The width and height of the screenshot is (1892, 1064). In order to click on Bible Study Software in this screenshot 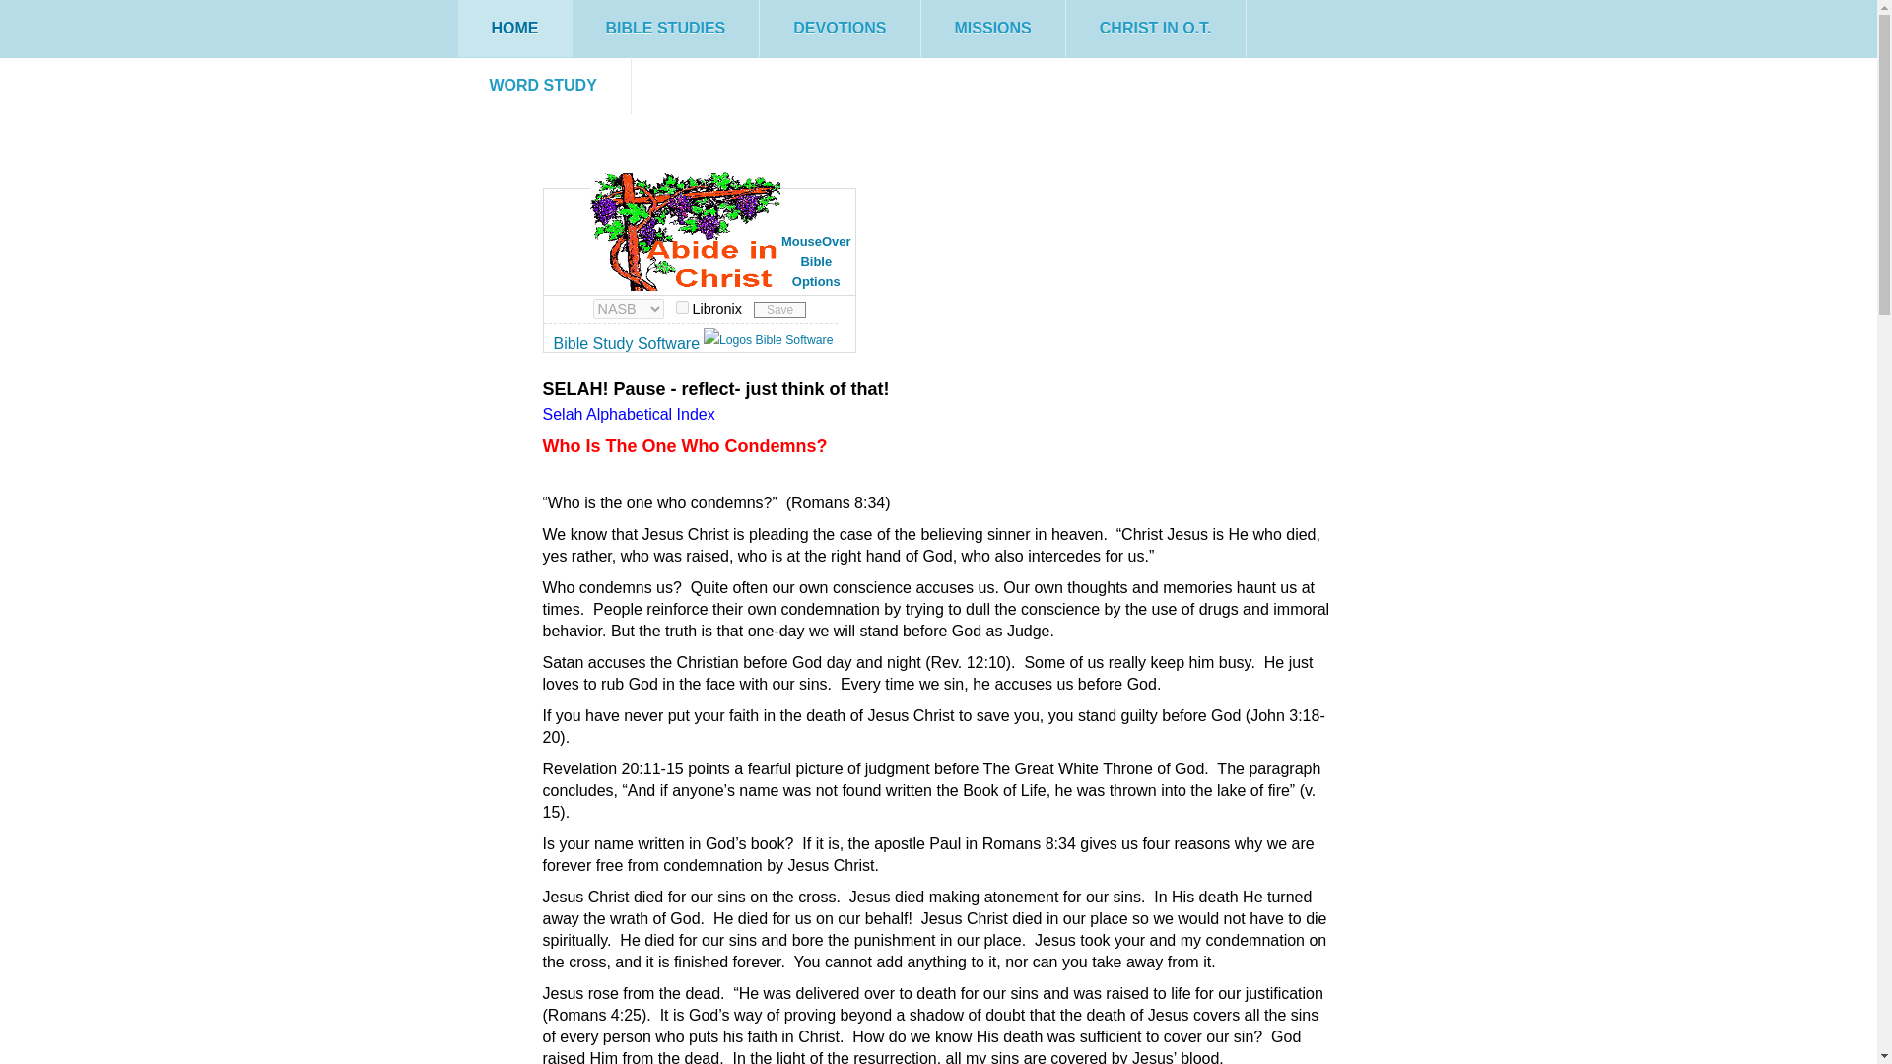, I will do `click(627, 343)`.